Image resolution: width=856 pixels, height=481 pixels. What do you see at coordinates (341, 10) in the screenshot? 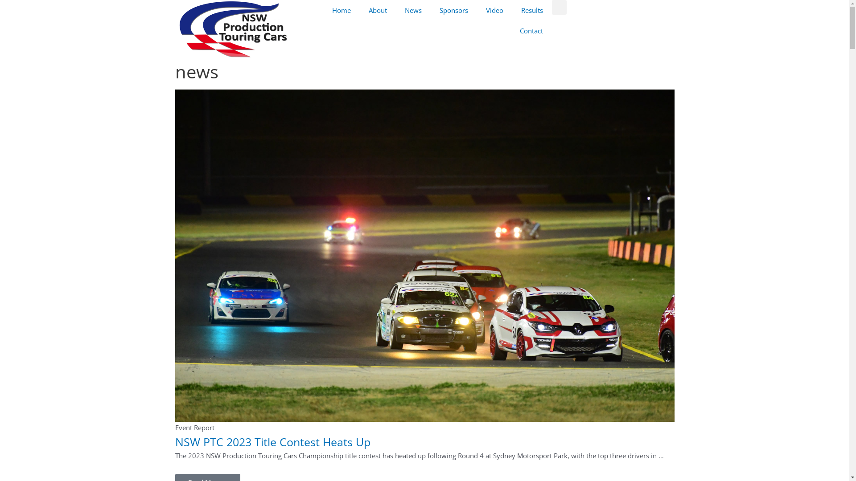
I see `Home` at bounding box center [341, 10].